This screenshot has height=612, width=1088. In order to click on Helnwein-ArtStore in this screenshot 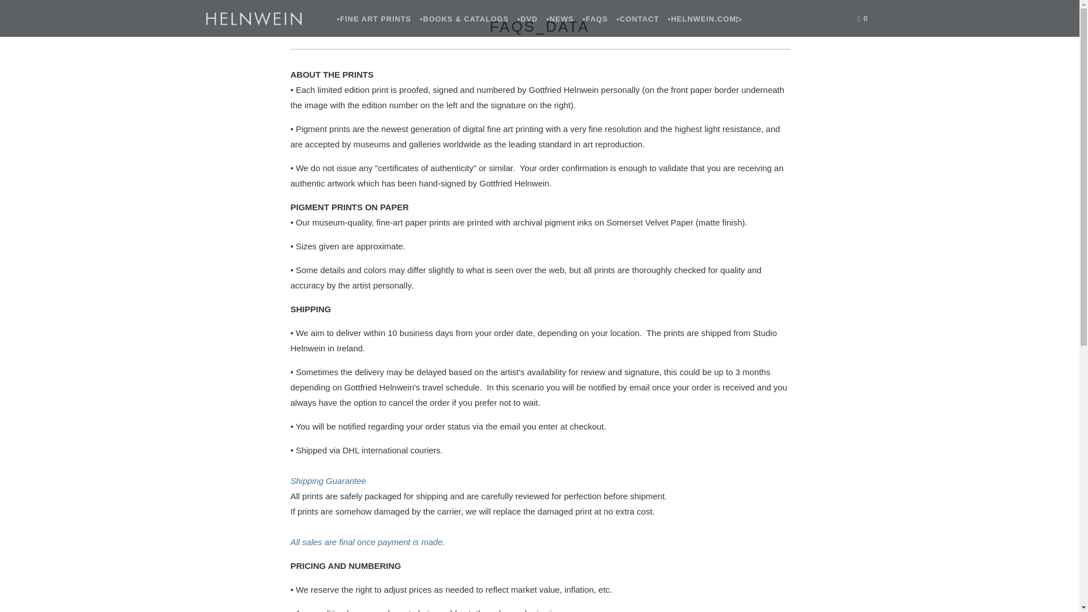, I will do `click(263, 18)`.